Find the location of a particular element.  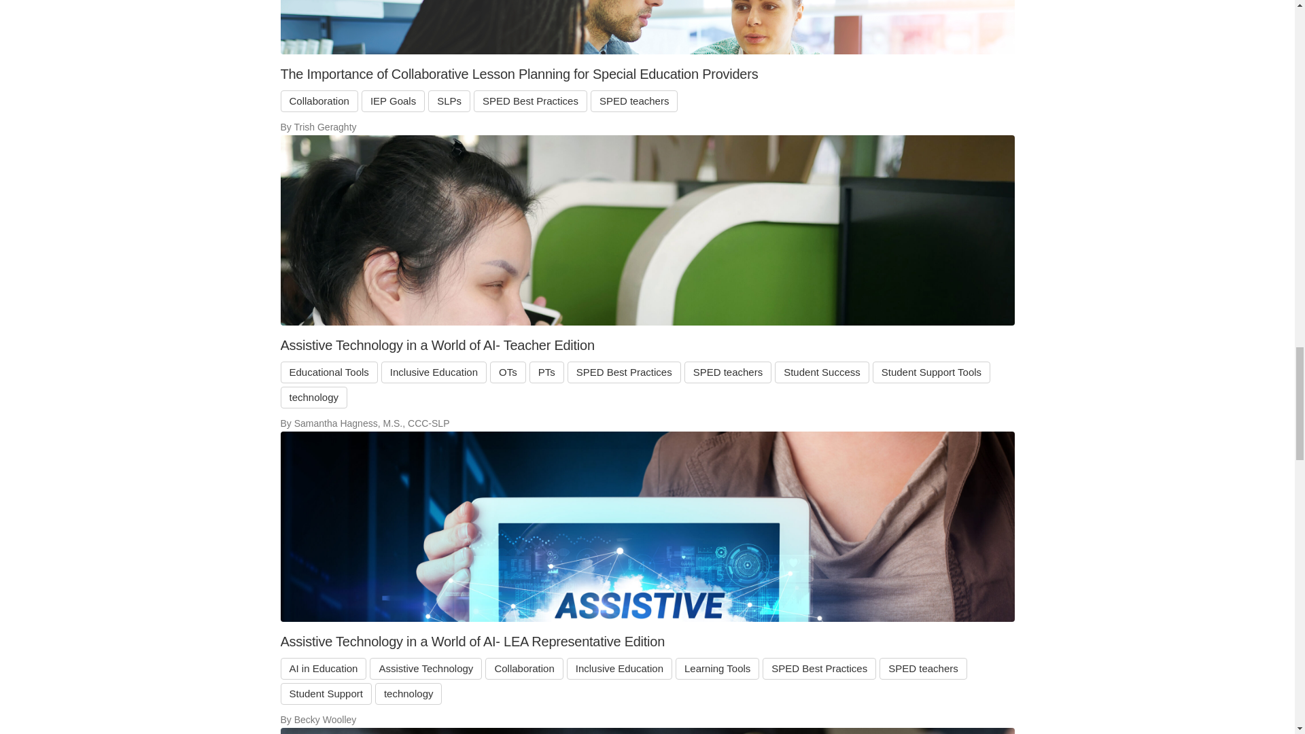

Student Success is located at coordinates (822, 372).